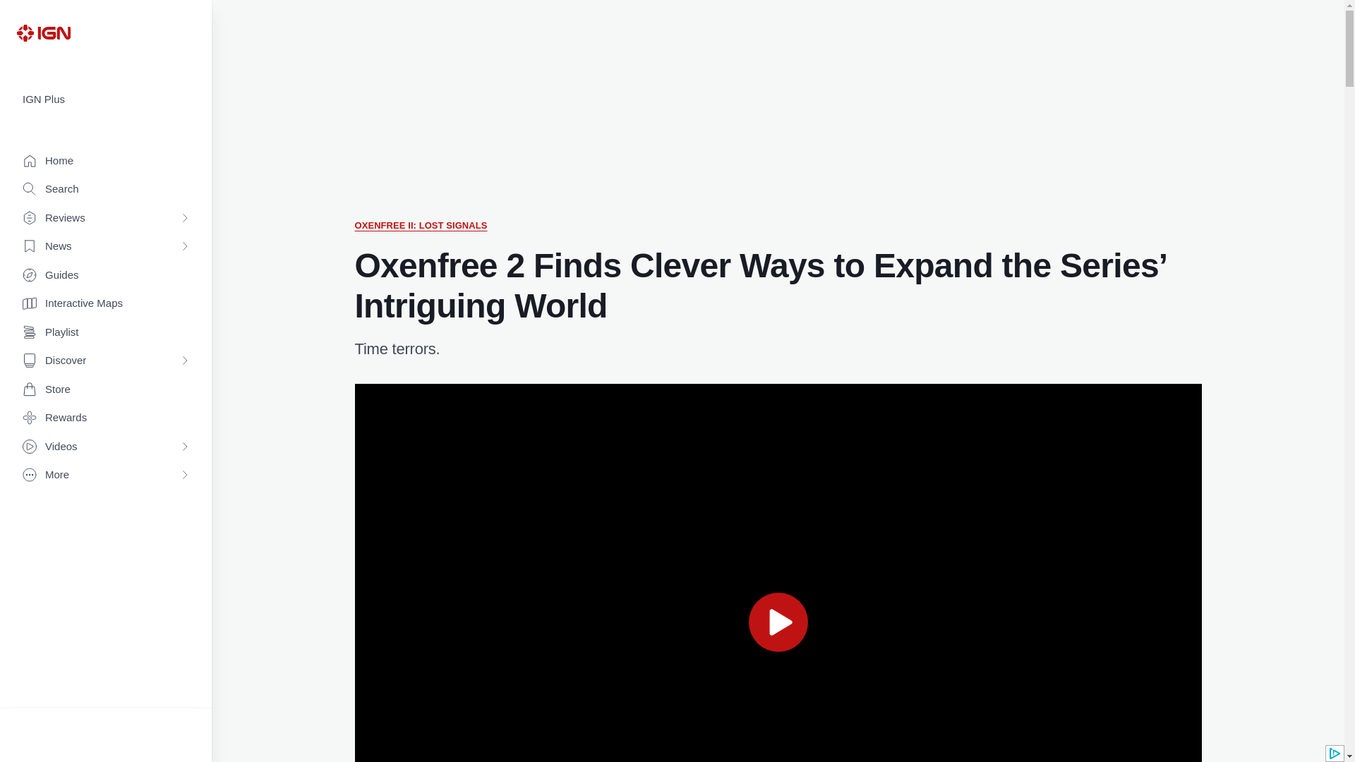 Image resolution: width=1355 pixels, height=762 pixels. What do you see at coordinates (106, 247) in the screenshot?
I see `News` at bounding box center [106, 247].